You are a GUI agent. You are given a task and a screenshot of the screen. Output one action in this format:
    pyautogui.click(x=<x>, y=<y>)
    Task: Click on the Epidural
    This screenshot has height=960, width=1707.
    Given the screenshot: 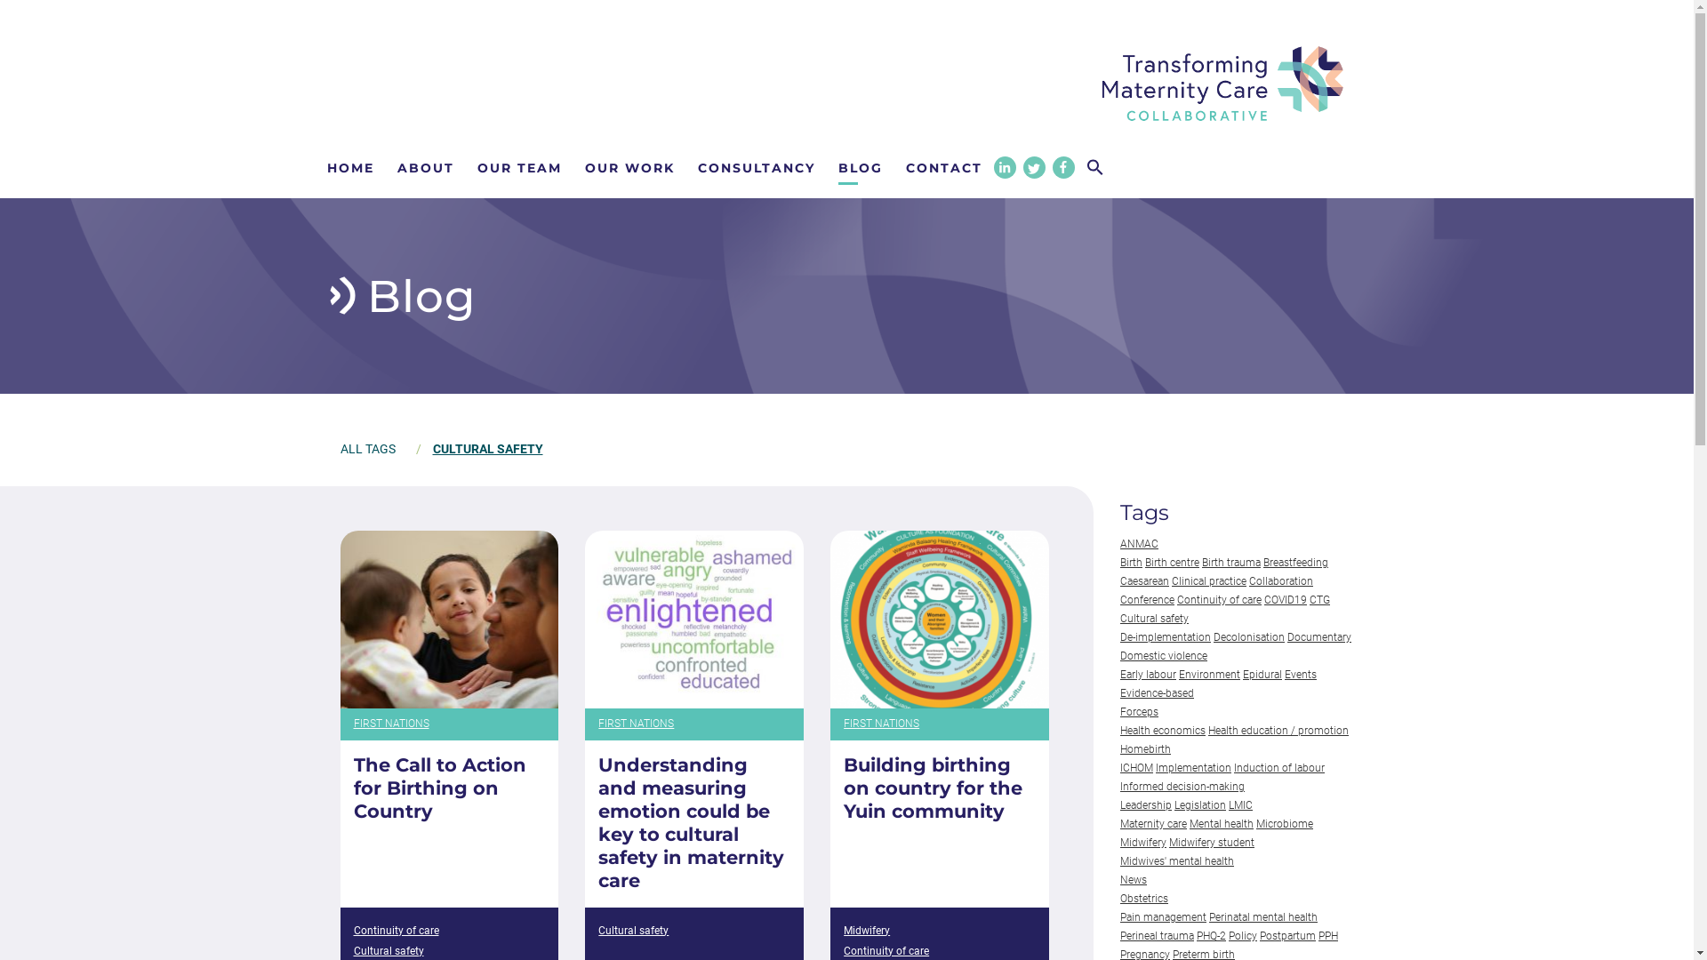 What is the action you would take?
    pyautogui.click(x=1262, y=675)
    